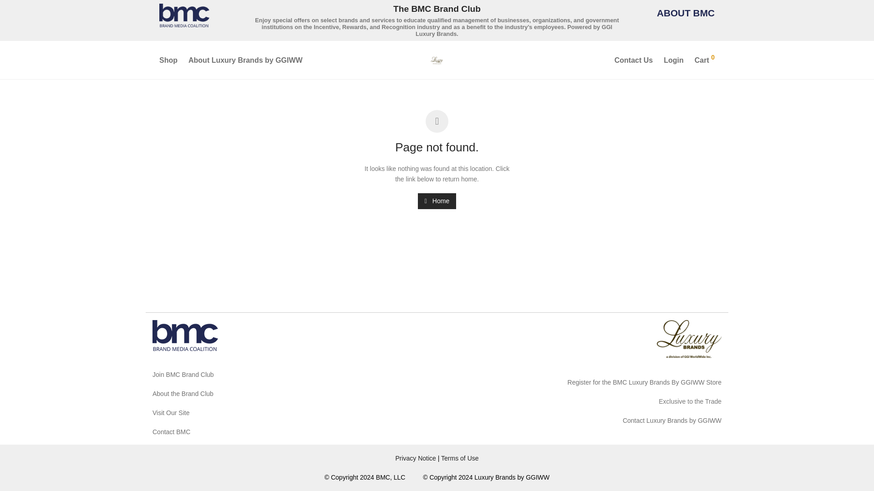  Describe the element at coordinates (437, 201) in the screenshot. I see `Home` at that location.